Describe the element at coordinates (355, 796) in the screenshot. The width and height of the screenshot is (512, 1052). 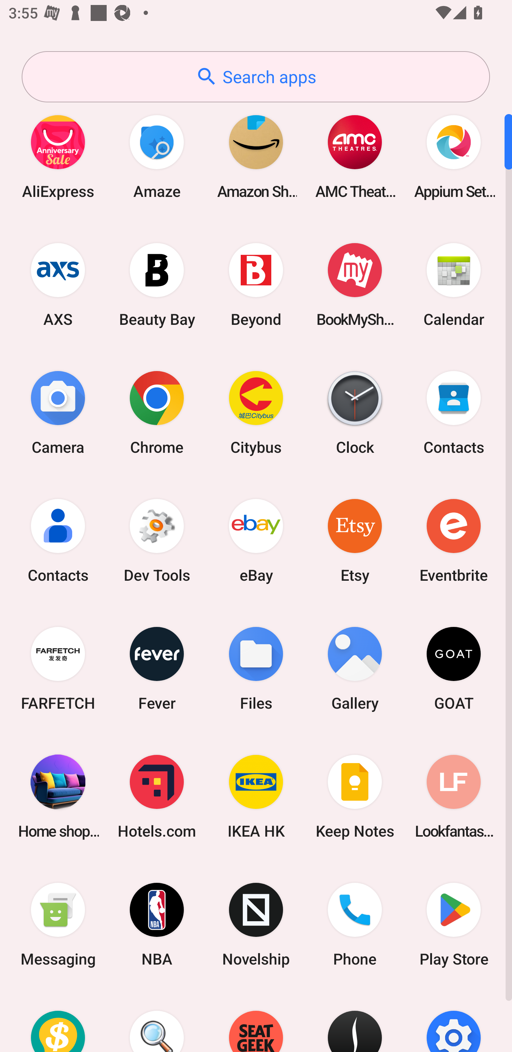
I see `Keep Notes` at that location.